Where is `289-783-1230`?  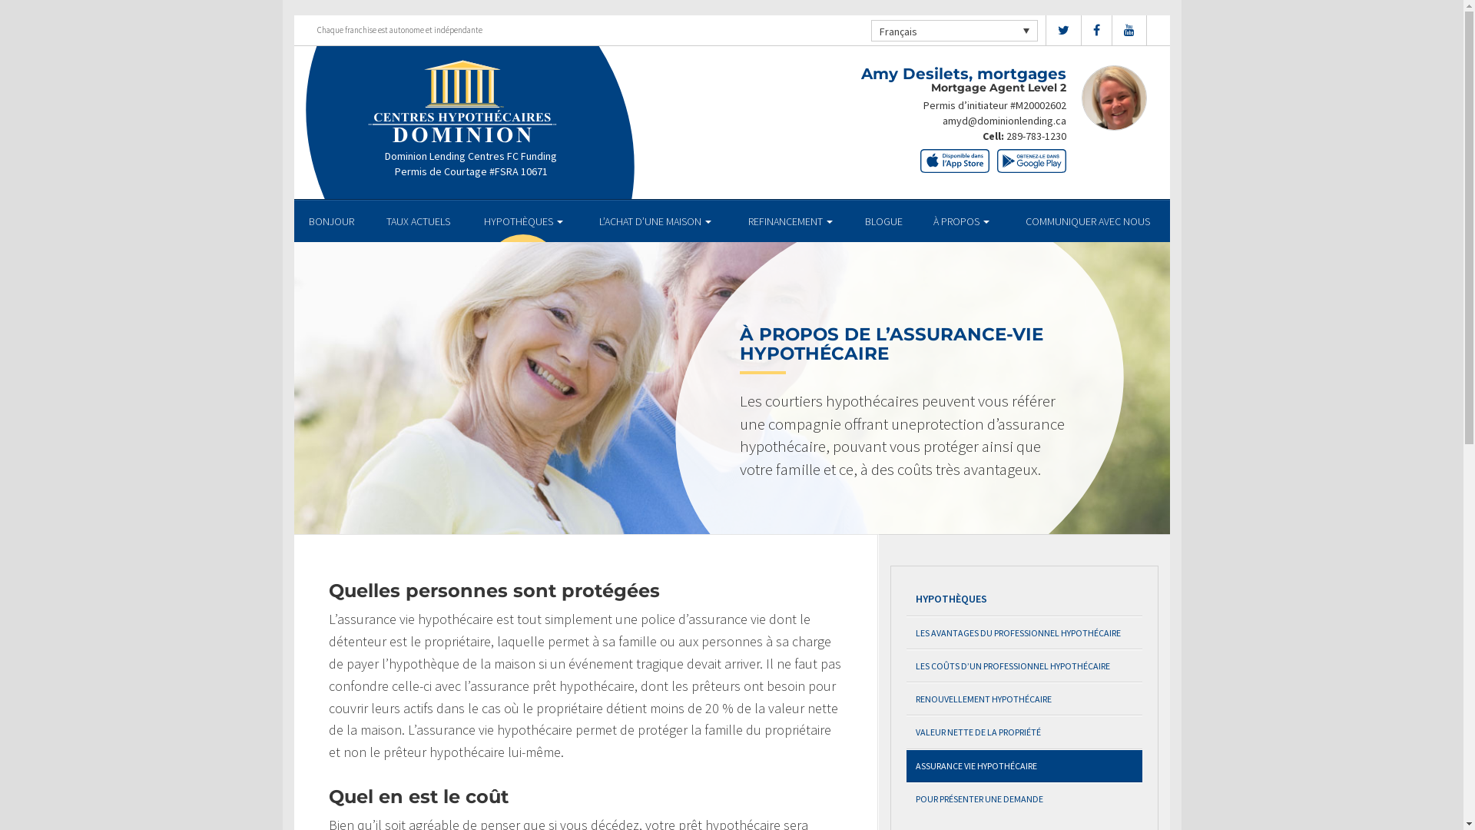 289-783-1230 is located at coordinates (1036, 136).